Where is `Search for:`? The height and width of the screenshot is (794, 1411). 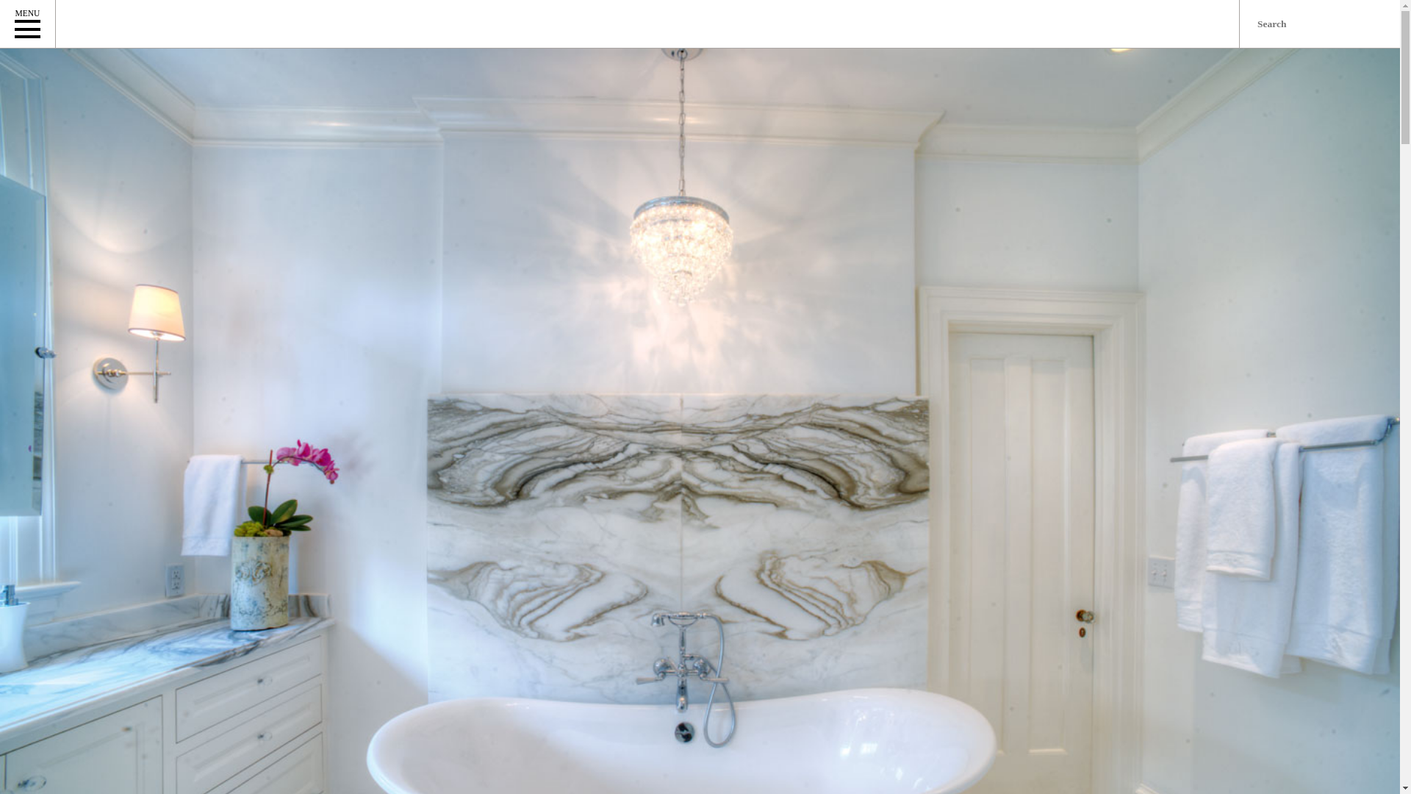 Search for: is located at coordinates (1320, 24).